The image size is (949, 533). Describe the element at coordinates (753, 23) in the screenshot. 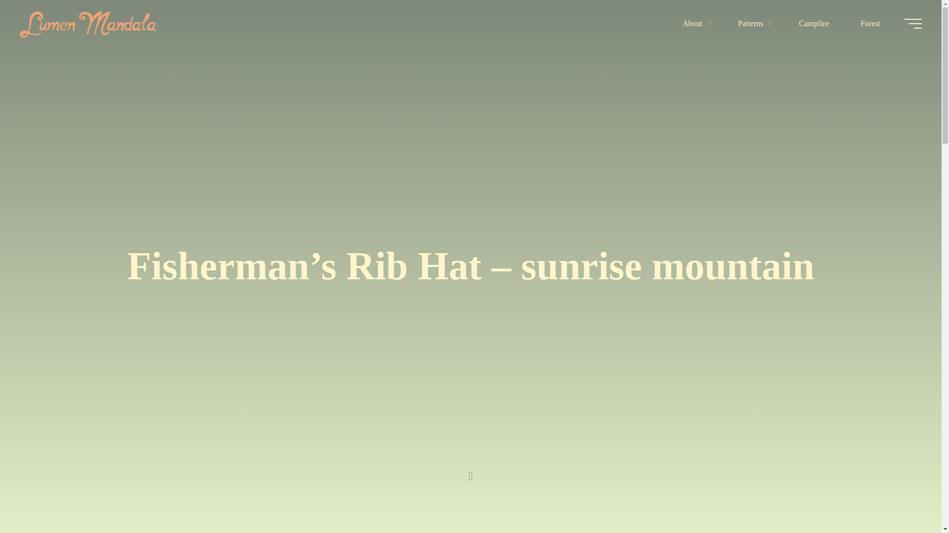

I see `Patterns` at that location.